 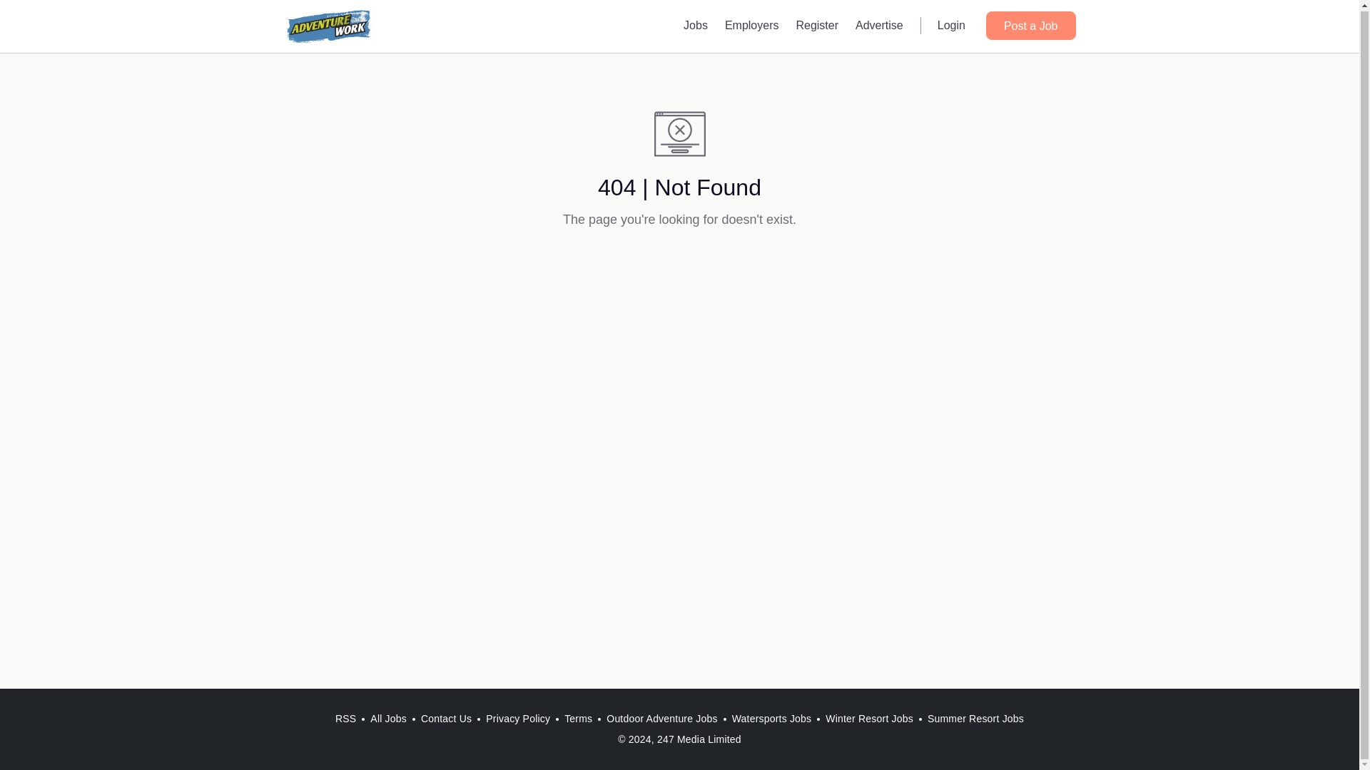 I want to click on Advertise, so click(x=879, y=24).